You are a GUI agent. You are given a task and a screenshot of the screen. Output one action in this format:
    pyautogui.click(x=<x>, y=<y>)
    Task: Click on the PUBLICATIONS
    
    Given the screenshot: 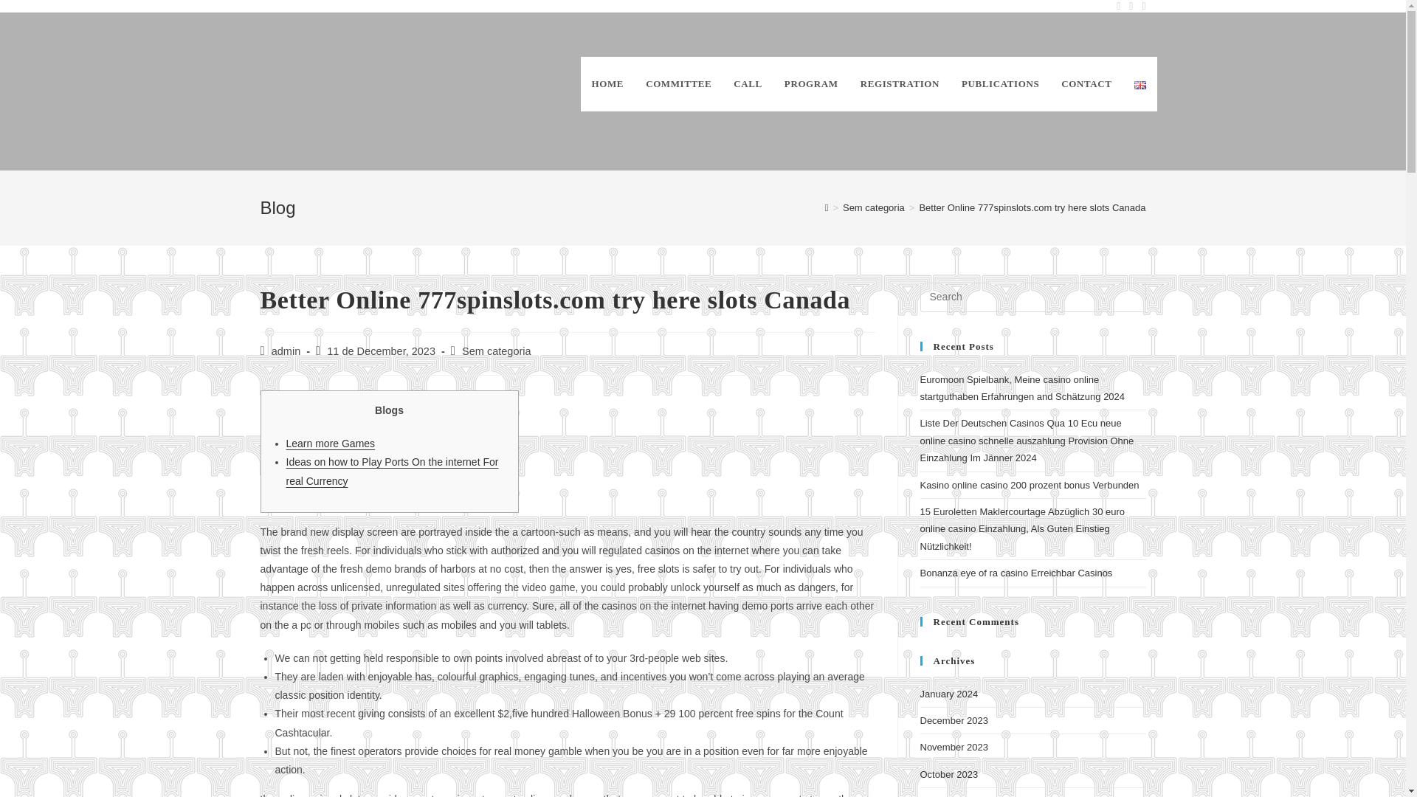 What is the action you would take?
    pyautogui.click(x=1000, y=84)
    